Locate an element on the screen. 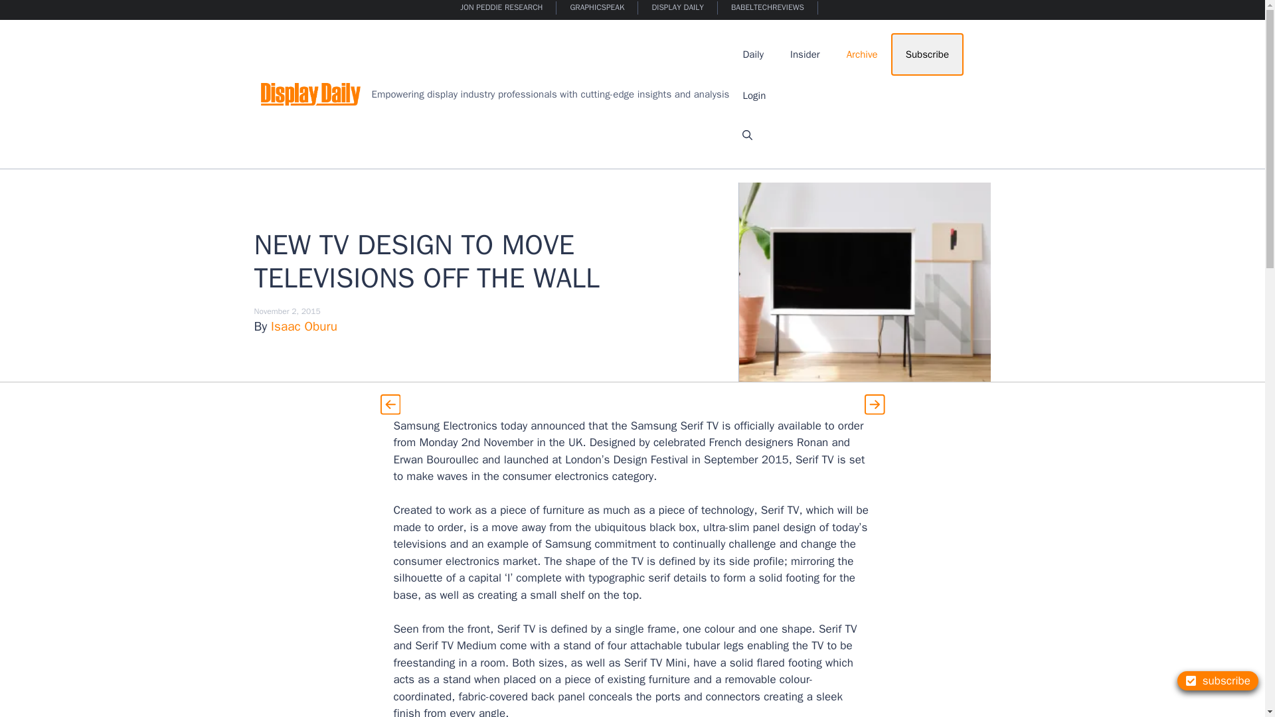 This screenshot has width=1275, height=717. DISPLAY DAILY is located at coordinates (677, 8).